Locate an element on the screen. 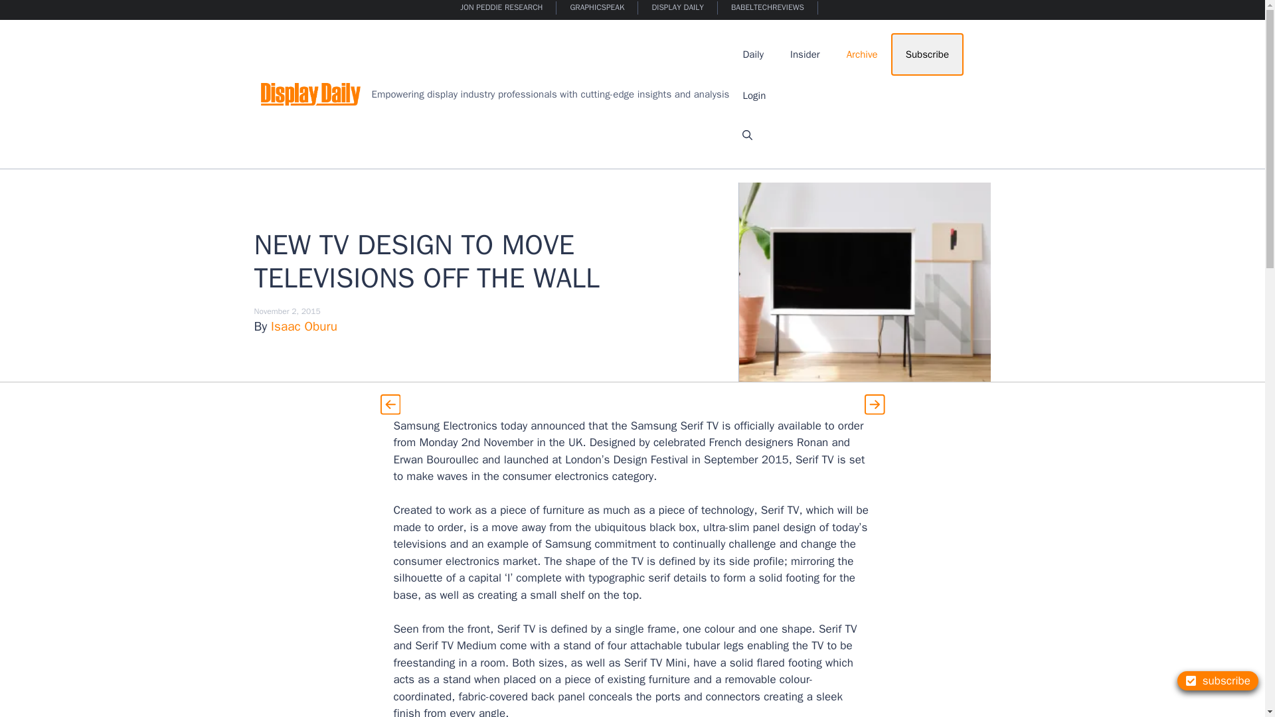 This screenshot has width=1275, height=717. DISPLAY DAILY is located at coordinates (677, 8).